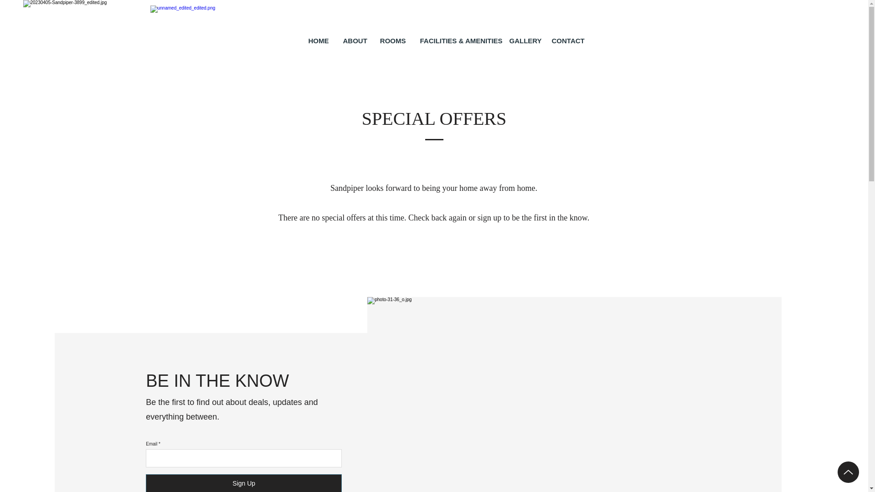 The width and height of the screenshot is (875, 492). What do you see at coordinates (244, 483) in the screenshot?
I see `Sign Up` at bounding box center [244, 483].